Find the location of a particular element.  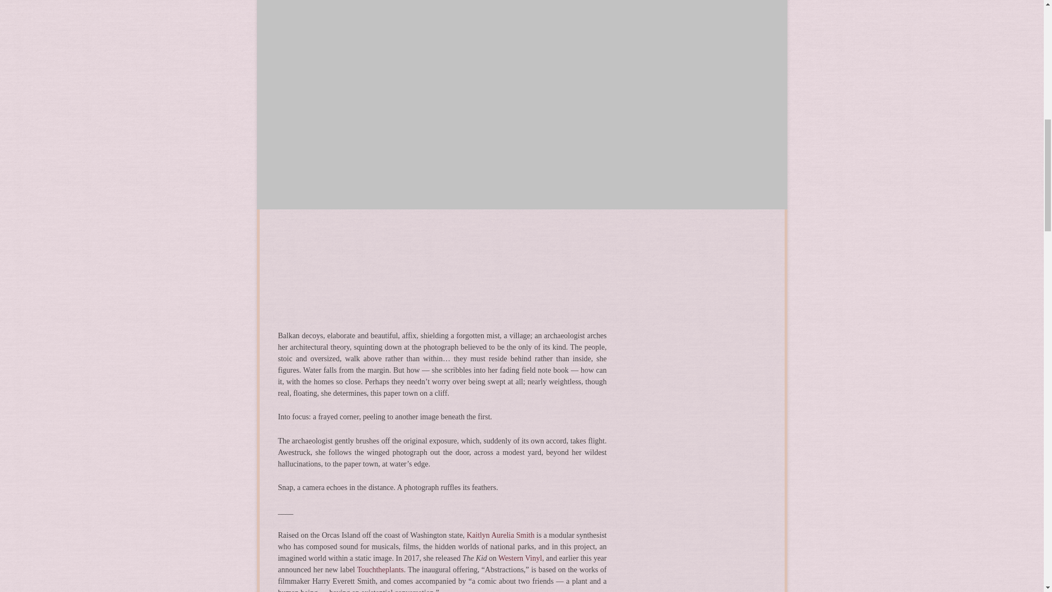

Touchtheplants is located at coordinates (380, 570).